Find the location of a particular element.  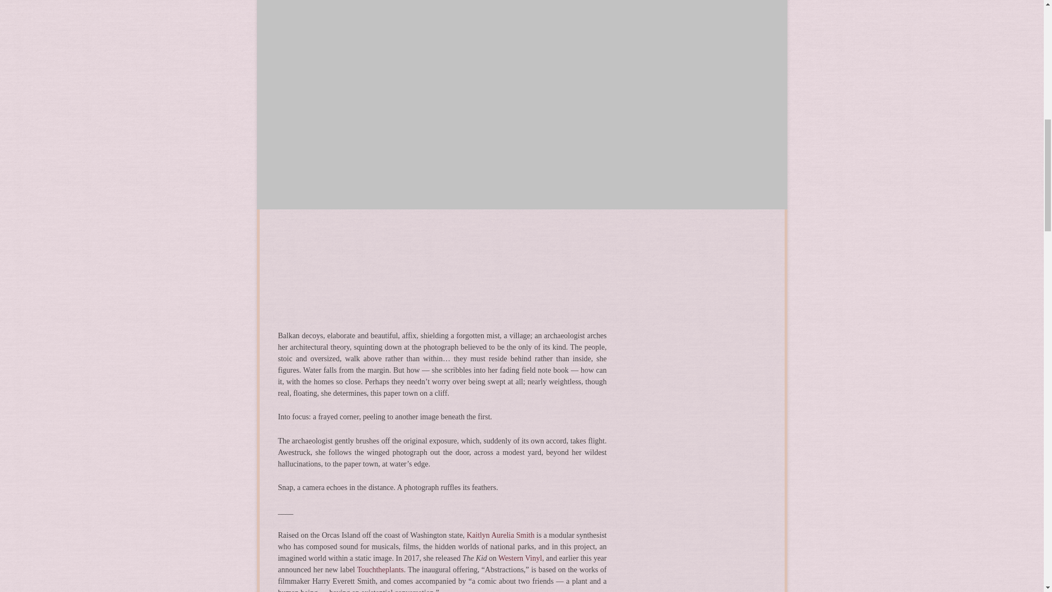

Touchtheplants is located at coordinates (380, 570).